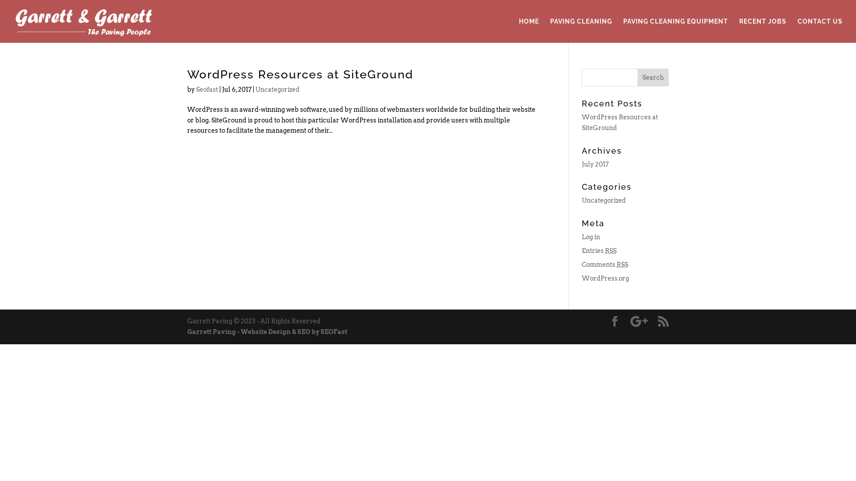 The width and height of the screenshot is (856, 481). What do you see at coordinates (653, 77) in the screenshot?
I see `Search` at bounding box center [653, 77].